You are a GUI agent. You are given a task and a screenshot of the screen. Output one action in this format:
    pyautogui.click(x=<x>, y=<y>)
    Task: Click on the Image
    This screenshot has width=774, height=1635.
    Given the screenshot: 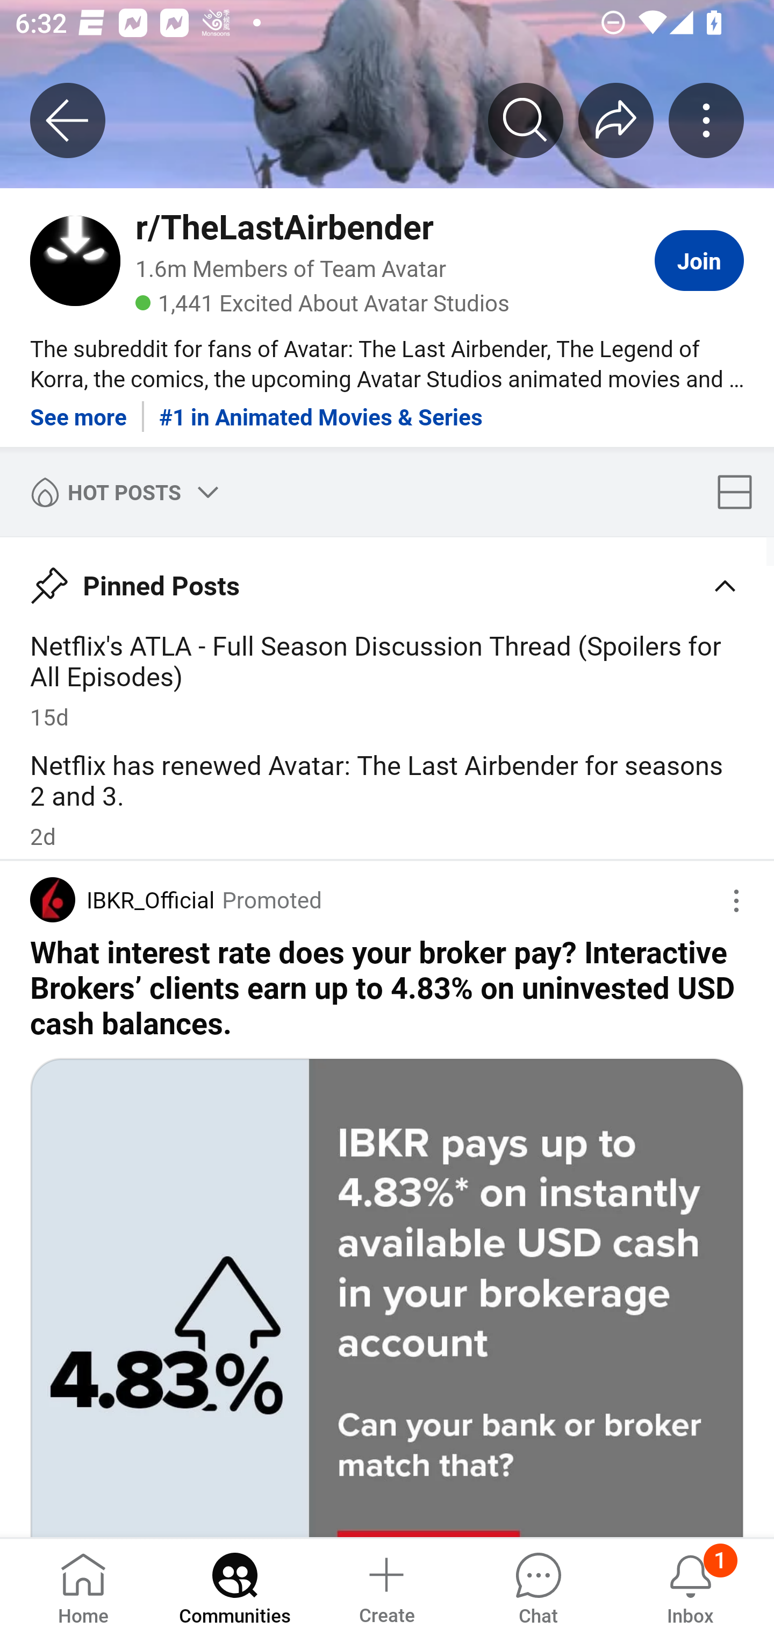 What is the action you would take?
    pyautogui.click(x=387, y=1297)
    